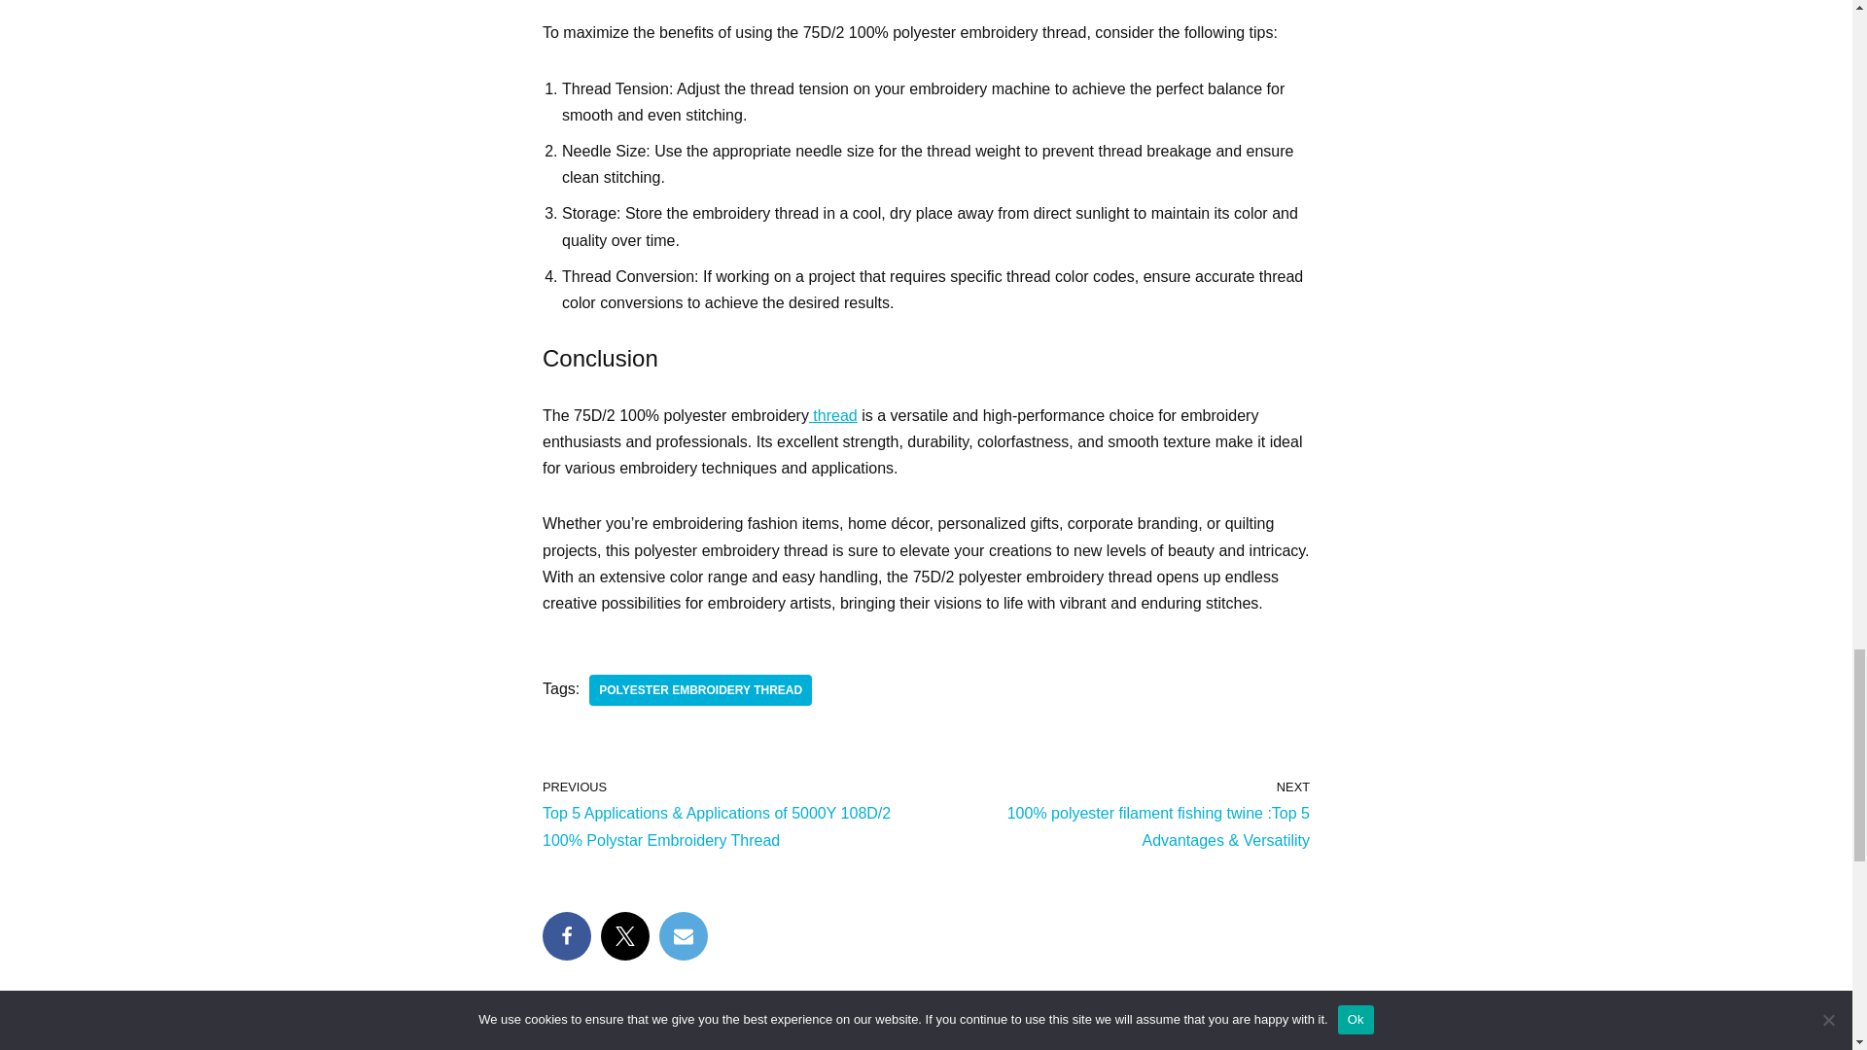 This screenshot has width=1867, height=1050. Describe the element at coordinates (700, 690) in the screenshot. I see `Polyester Embroidery Thread` at that location.